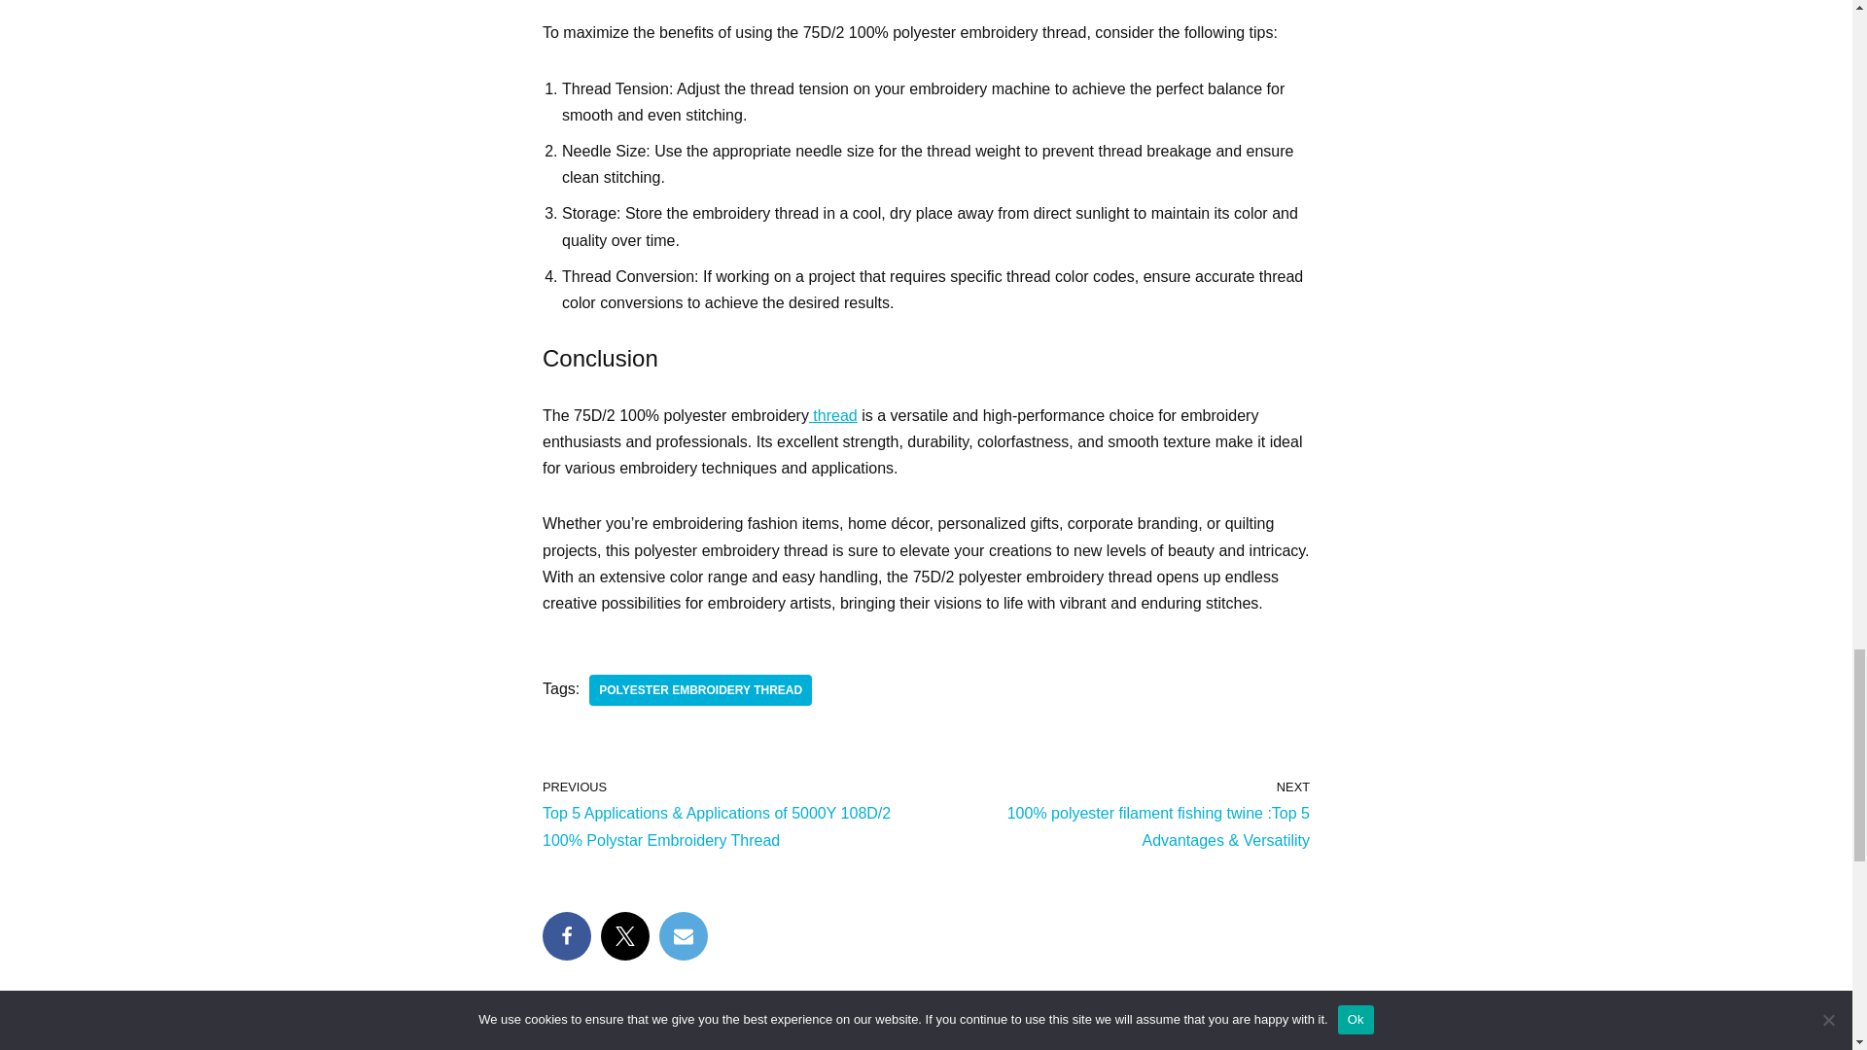 This screenshot has width=1867, height=1050. Describe the element at coordinates (700, 690) in the screenshot. I see `Polyester Embroidery Thread` at that location.